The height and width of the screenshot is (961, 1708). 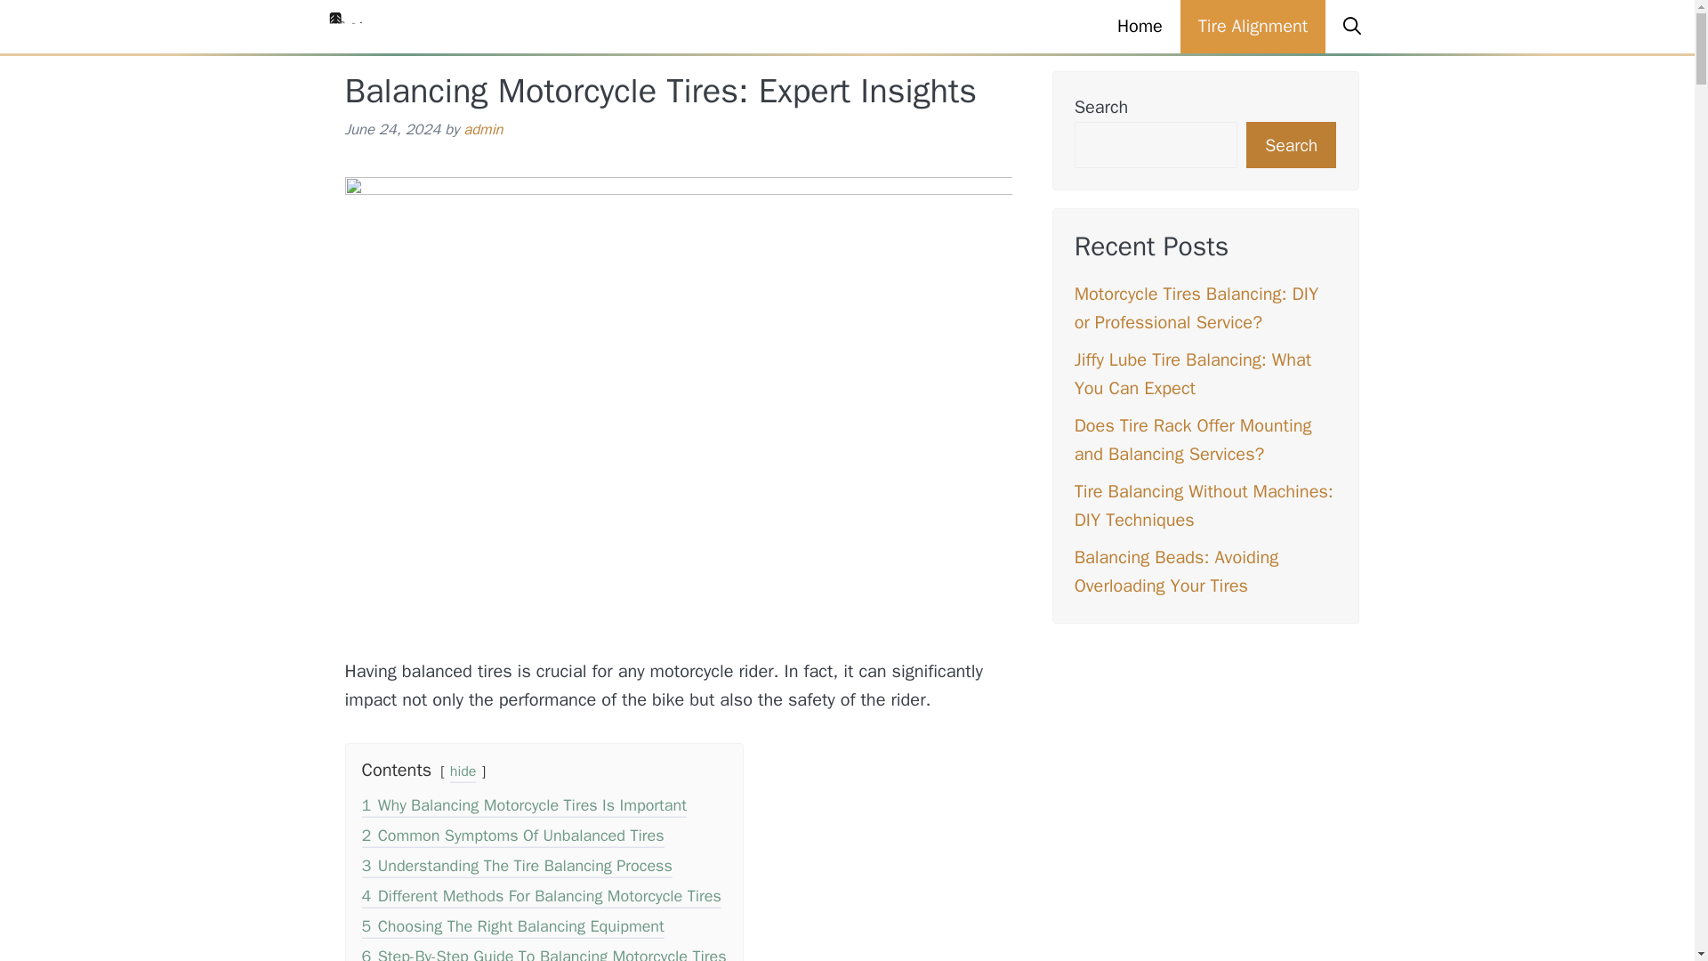 I want to click on Jiffy Lube Tire Balancing: What You Can Expect, so click(x=1192, y=374).